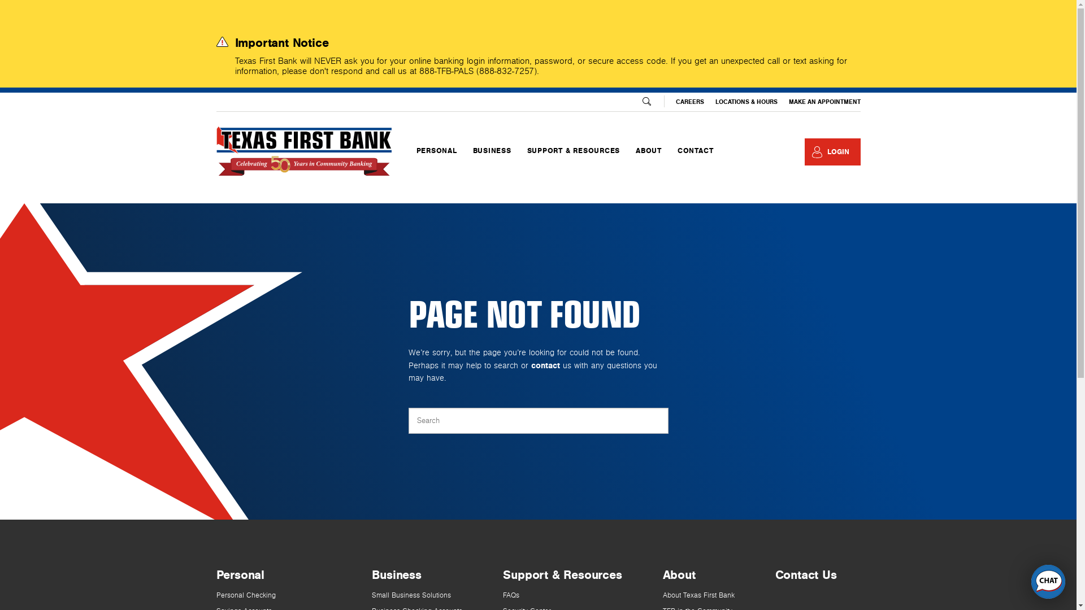 The height and width of the screenshot is (610, 1085). Describe the element at coordinates (411, 595) in the screenshot. I see `Small Business Solutions` at that location.